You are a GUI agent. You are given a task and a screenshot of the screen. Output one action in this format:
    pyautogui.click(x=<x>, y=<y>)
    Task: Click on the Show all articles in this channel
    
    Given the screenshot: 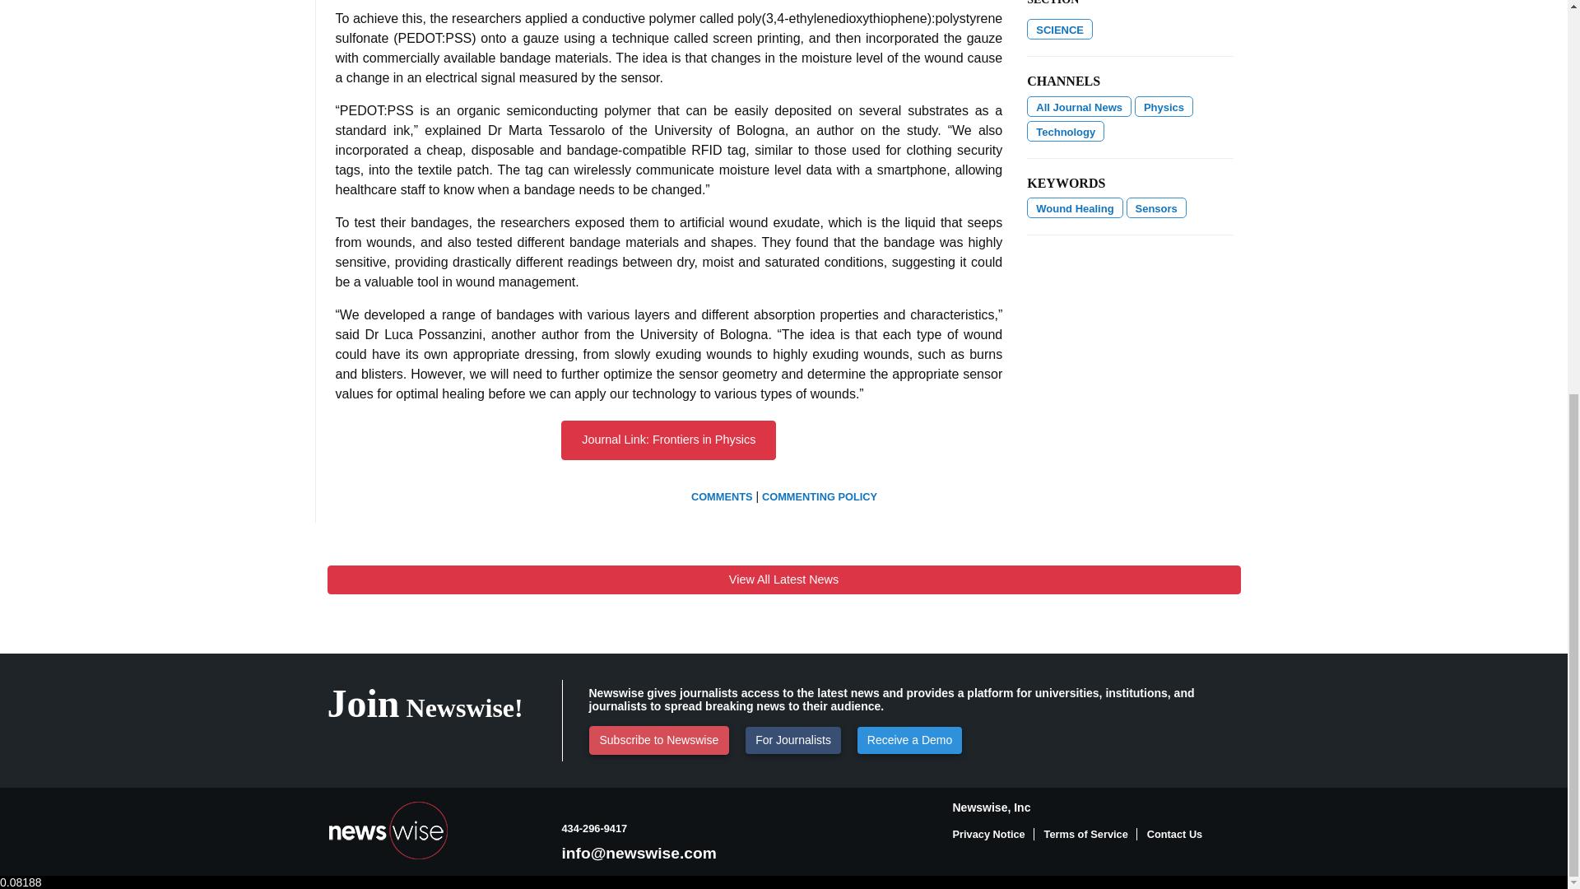 What is the action you would take?
    pyautogui.click(x=1066, y=130)
    